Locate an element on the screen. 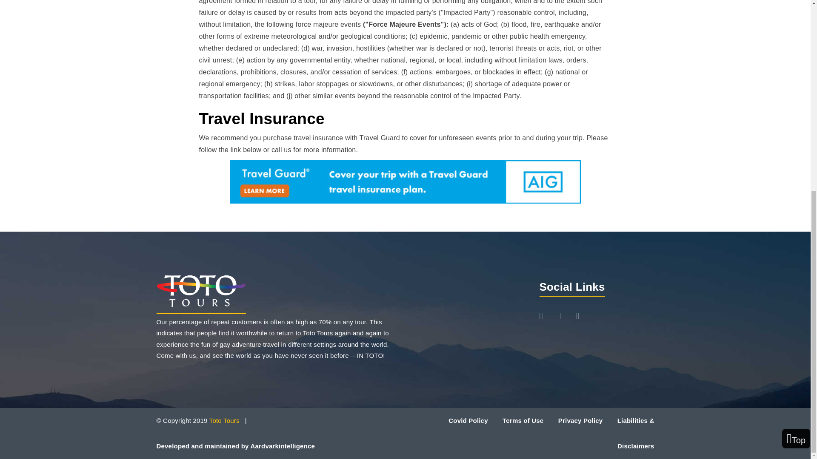 The height and width of the screenshot is (459, 817). Covid Policy is located at coordinates (468, 420).